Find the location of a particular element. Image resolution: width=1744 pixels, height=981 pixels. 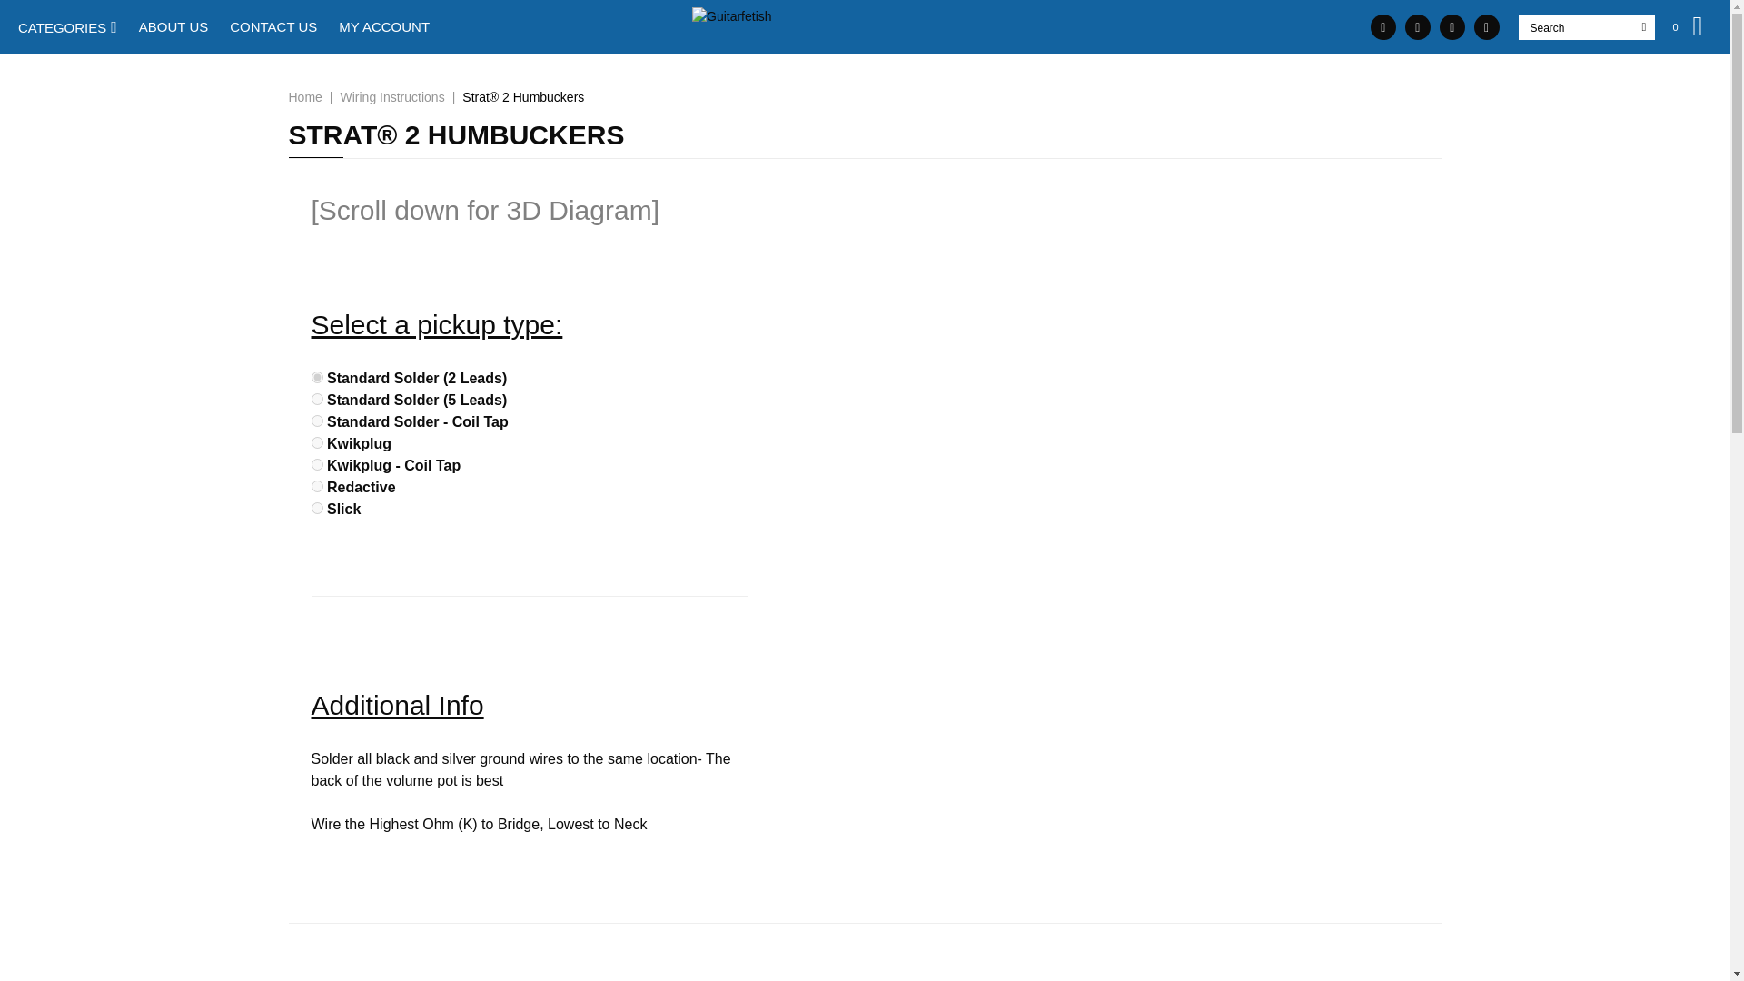

CATEGORIES is located at coordinates (67, 27).